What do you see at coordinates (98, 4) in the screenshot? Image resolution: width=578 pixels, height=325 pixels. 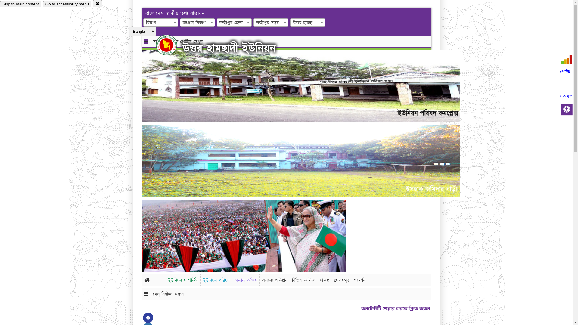 I see `close` at bounding box center [98, 4].